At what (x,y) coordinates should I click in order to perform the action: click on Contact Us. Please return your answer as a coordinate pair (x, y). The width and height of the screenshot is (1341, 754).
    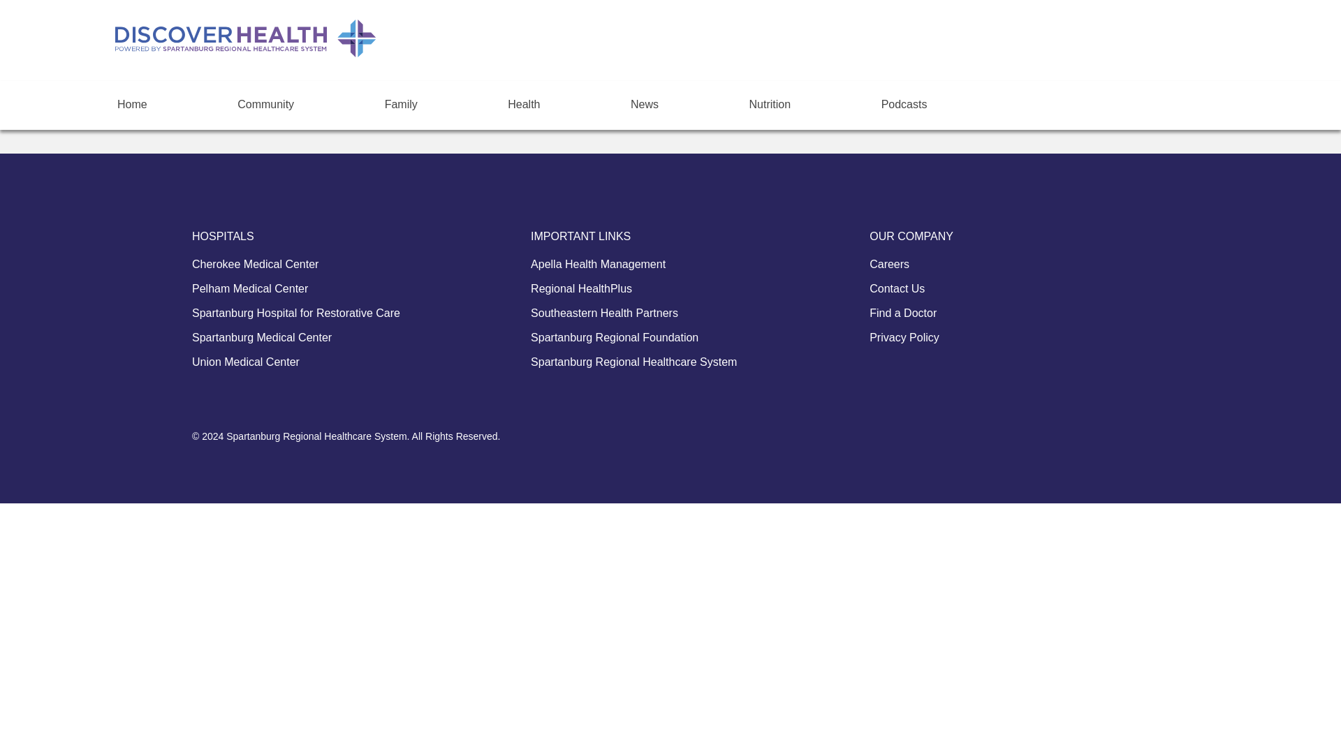
    Looking at the image, I should click on (897, 289).